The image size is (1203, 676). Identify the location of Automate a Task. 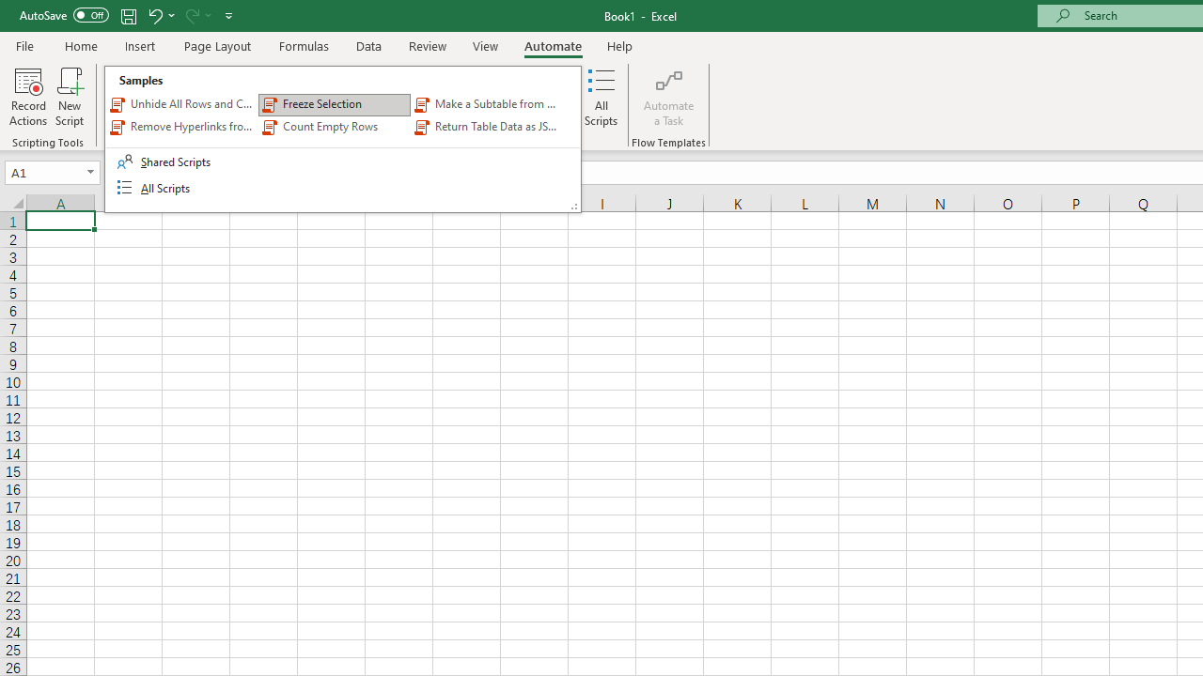
(669, 96).